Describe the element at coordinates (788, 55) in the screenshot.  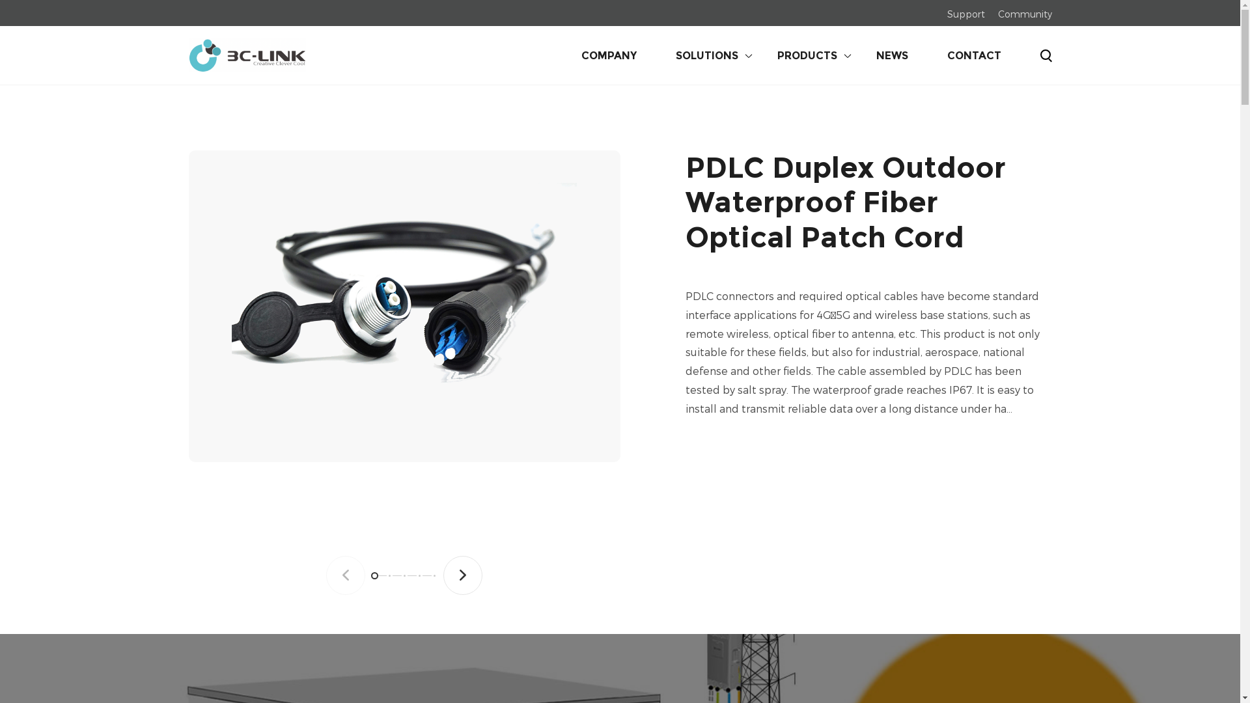
I see `PRODUCTS` at that location.